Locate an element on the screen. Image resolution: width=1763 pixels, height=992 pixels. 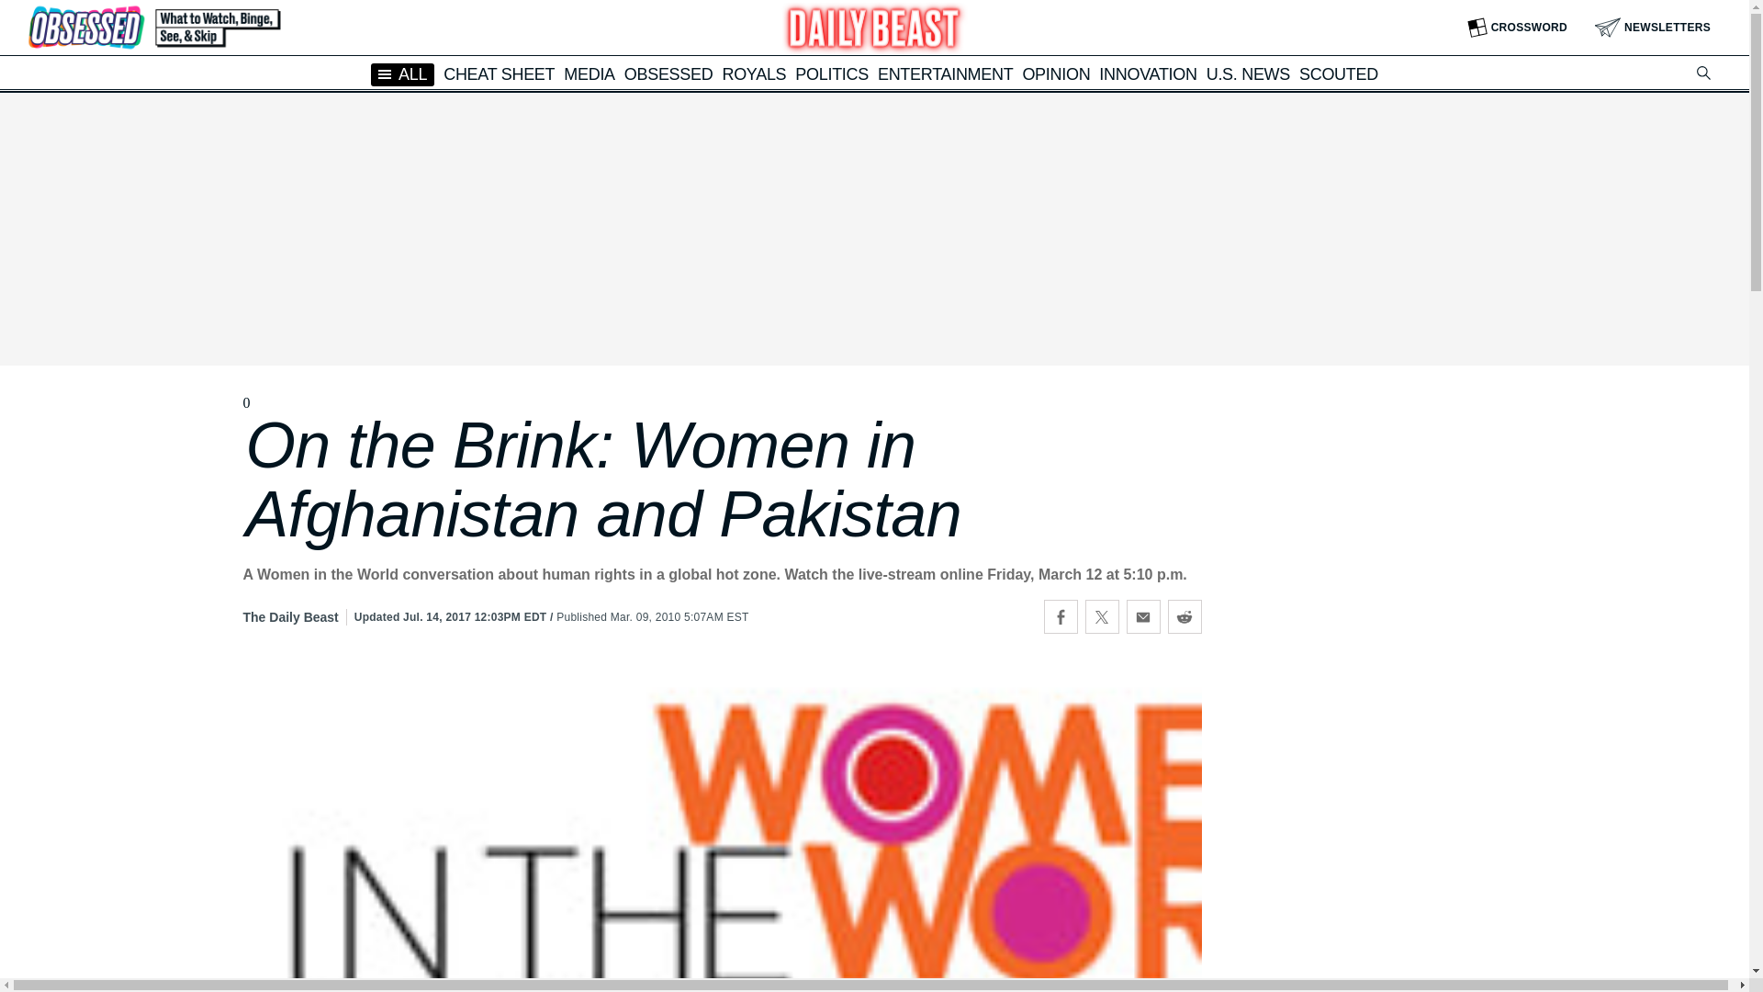
ROYALS is located at coordinates (753, 73).